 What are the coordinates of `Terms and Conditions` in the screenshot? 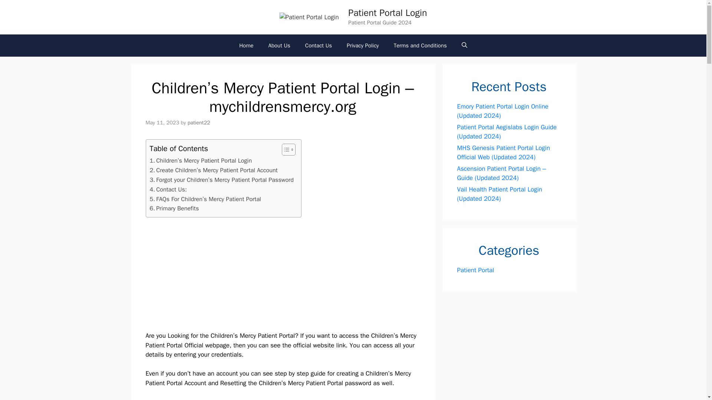 It's located at (420, 45).